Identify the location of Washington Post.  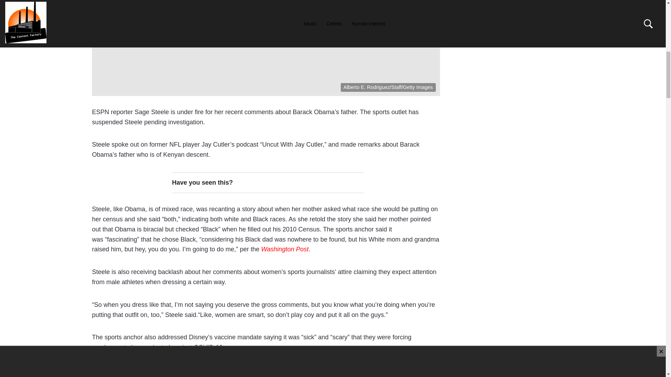
(284, 249).